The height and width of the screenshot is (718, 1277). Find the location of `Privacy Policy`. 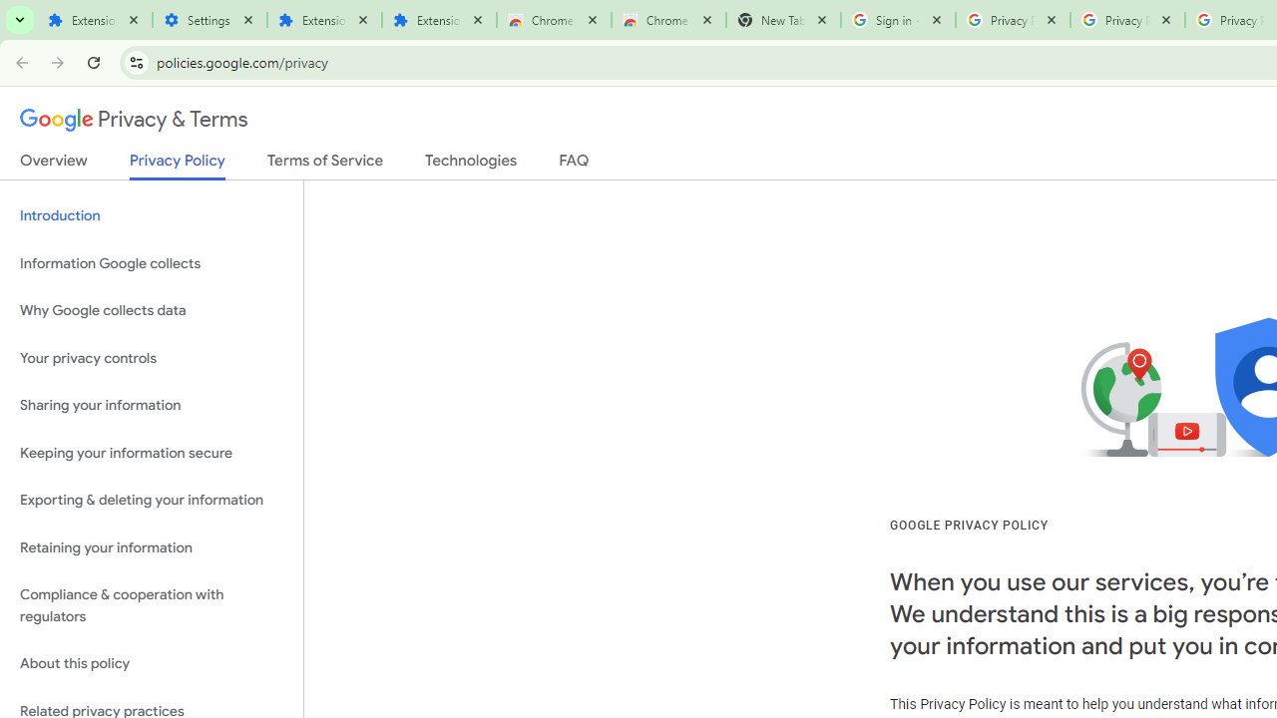

Privacy Policy is located at coordinates (178, 166).